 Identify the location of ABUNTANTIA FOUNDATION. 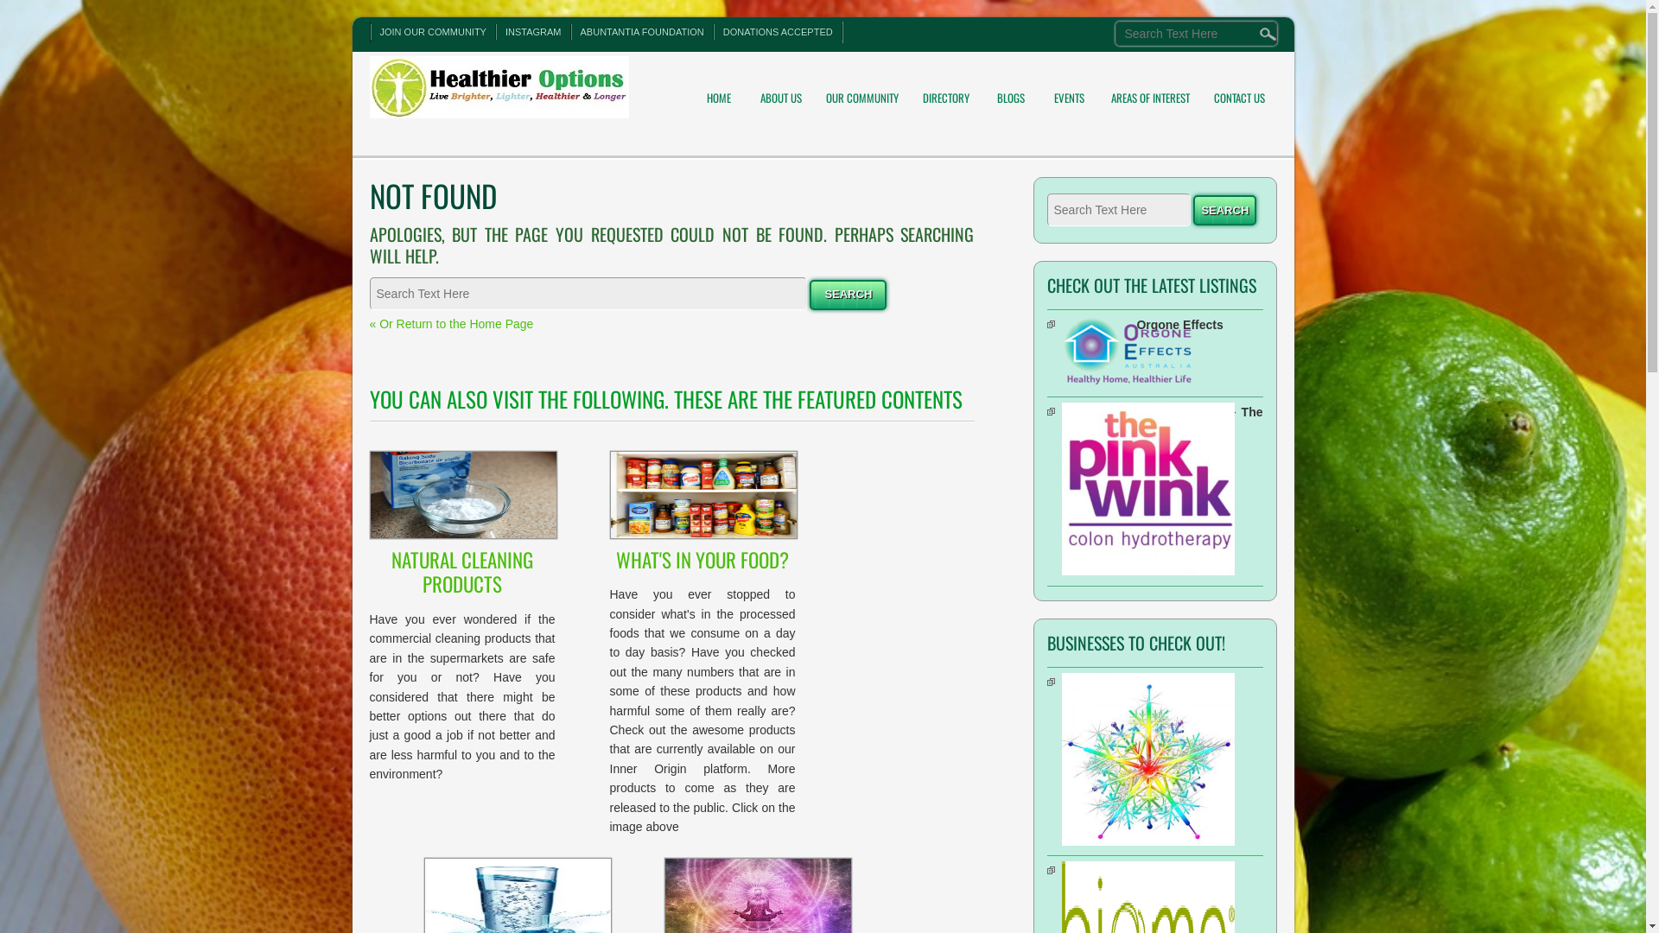
(643, 32).